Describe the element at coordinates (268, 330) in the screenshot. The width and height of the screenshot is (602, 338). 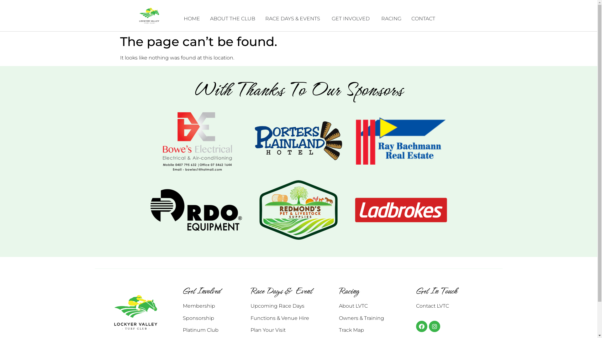
I see `Plan Your Visit` at that location.